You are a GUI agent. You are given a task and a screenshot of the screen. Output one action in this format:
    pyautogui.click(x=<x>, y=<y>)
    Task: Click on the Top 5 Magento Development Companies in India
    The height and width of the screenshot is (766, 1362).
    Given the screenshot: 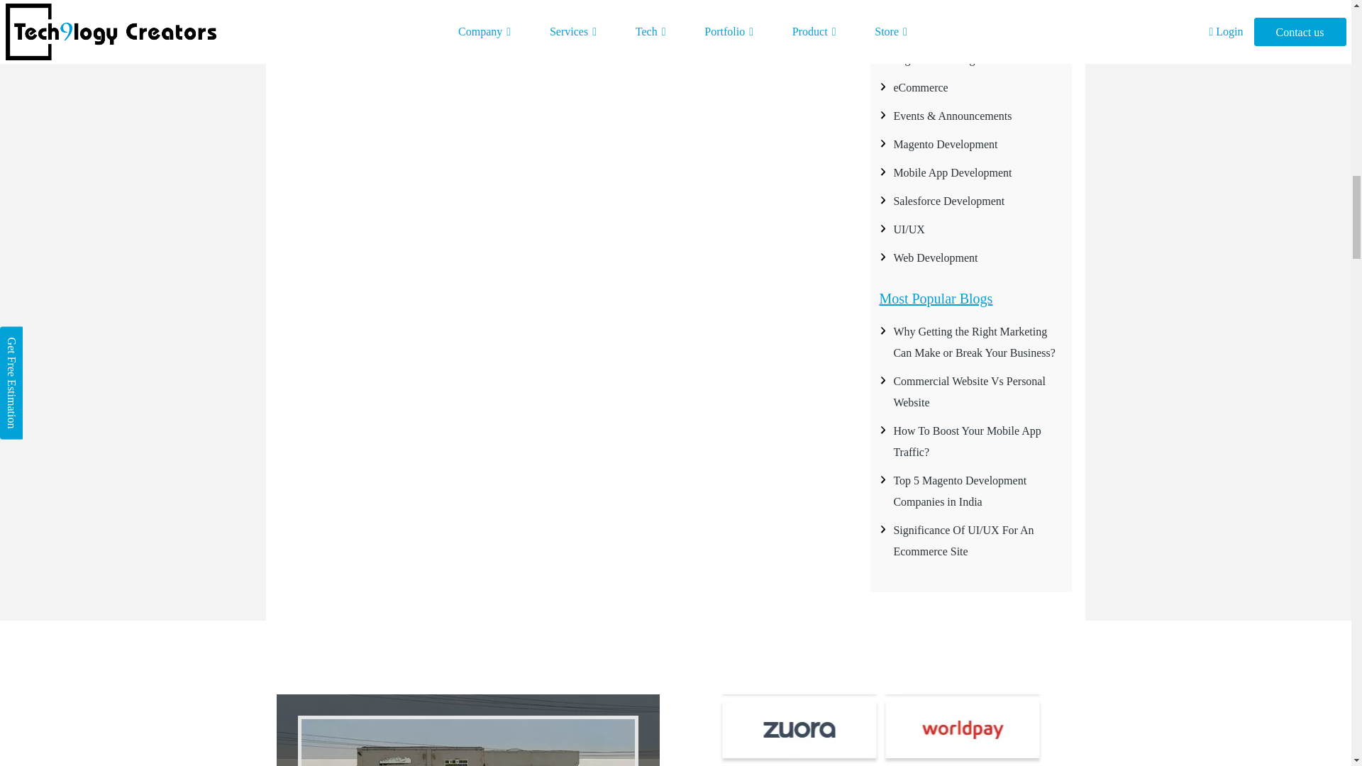 What is the action you would take?
    pyautogui.click(x=960, y=491)
    